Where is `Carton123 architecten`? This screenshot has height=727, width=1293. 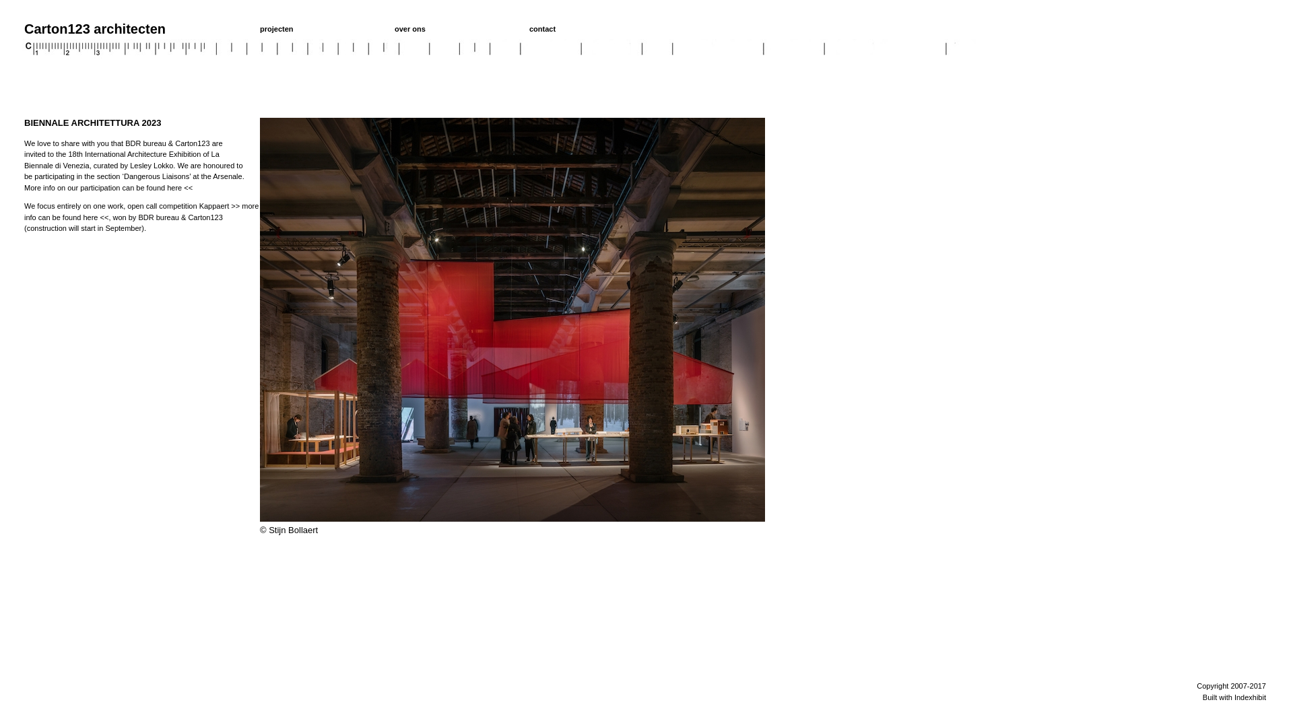
Carton123 architecten is located at coordinates (94, 29).